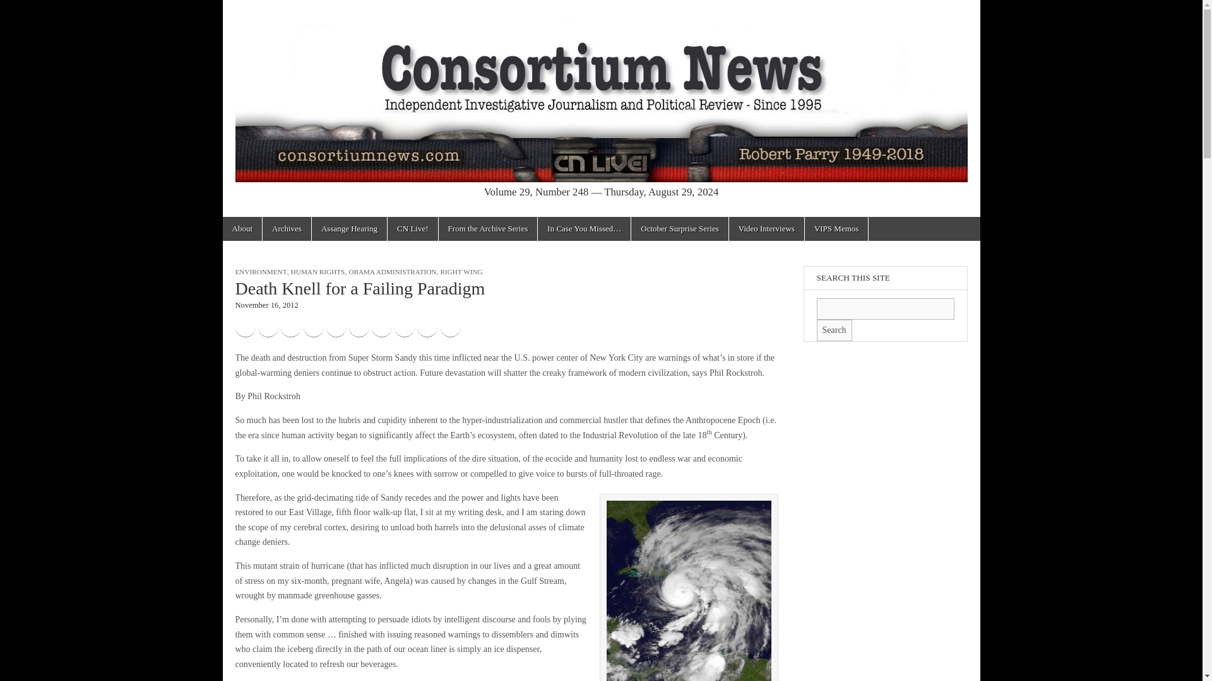 This screenshot has width=1212, height=681. Describe the element at coordinates (336, 327) in the screenshot. I see `Share to Reddit` at that location.